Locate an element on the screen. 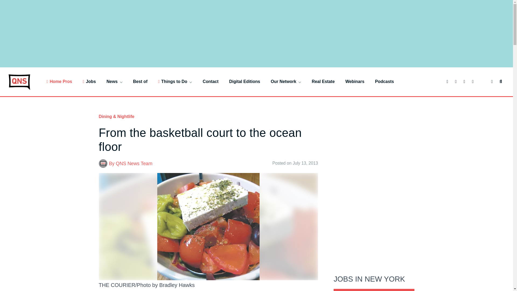 Image resolution: width=517 pixels, height=291 pixels. Posts by QNS News Team is located at coordinates (134, 163).